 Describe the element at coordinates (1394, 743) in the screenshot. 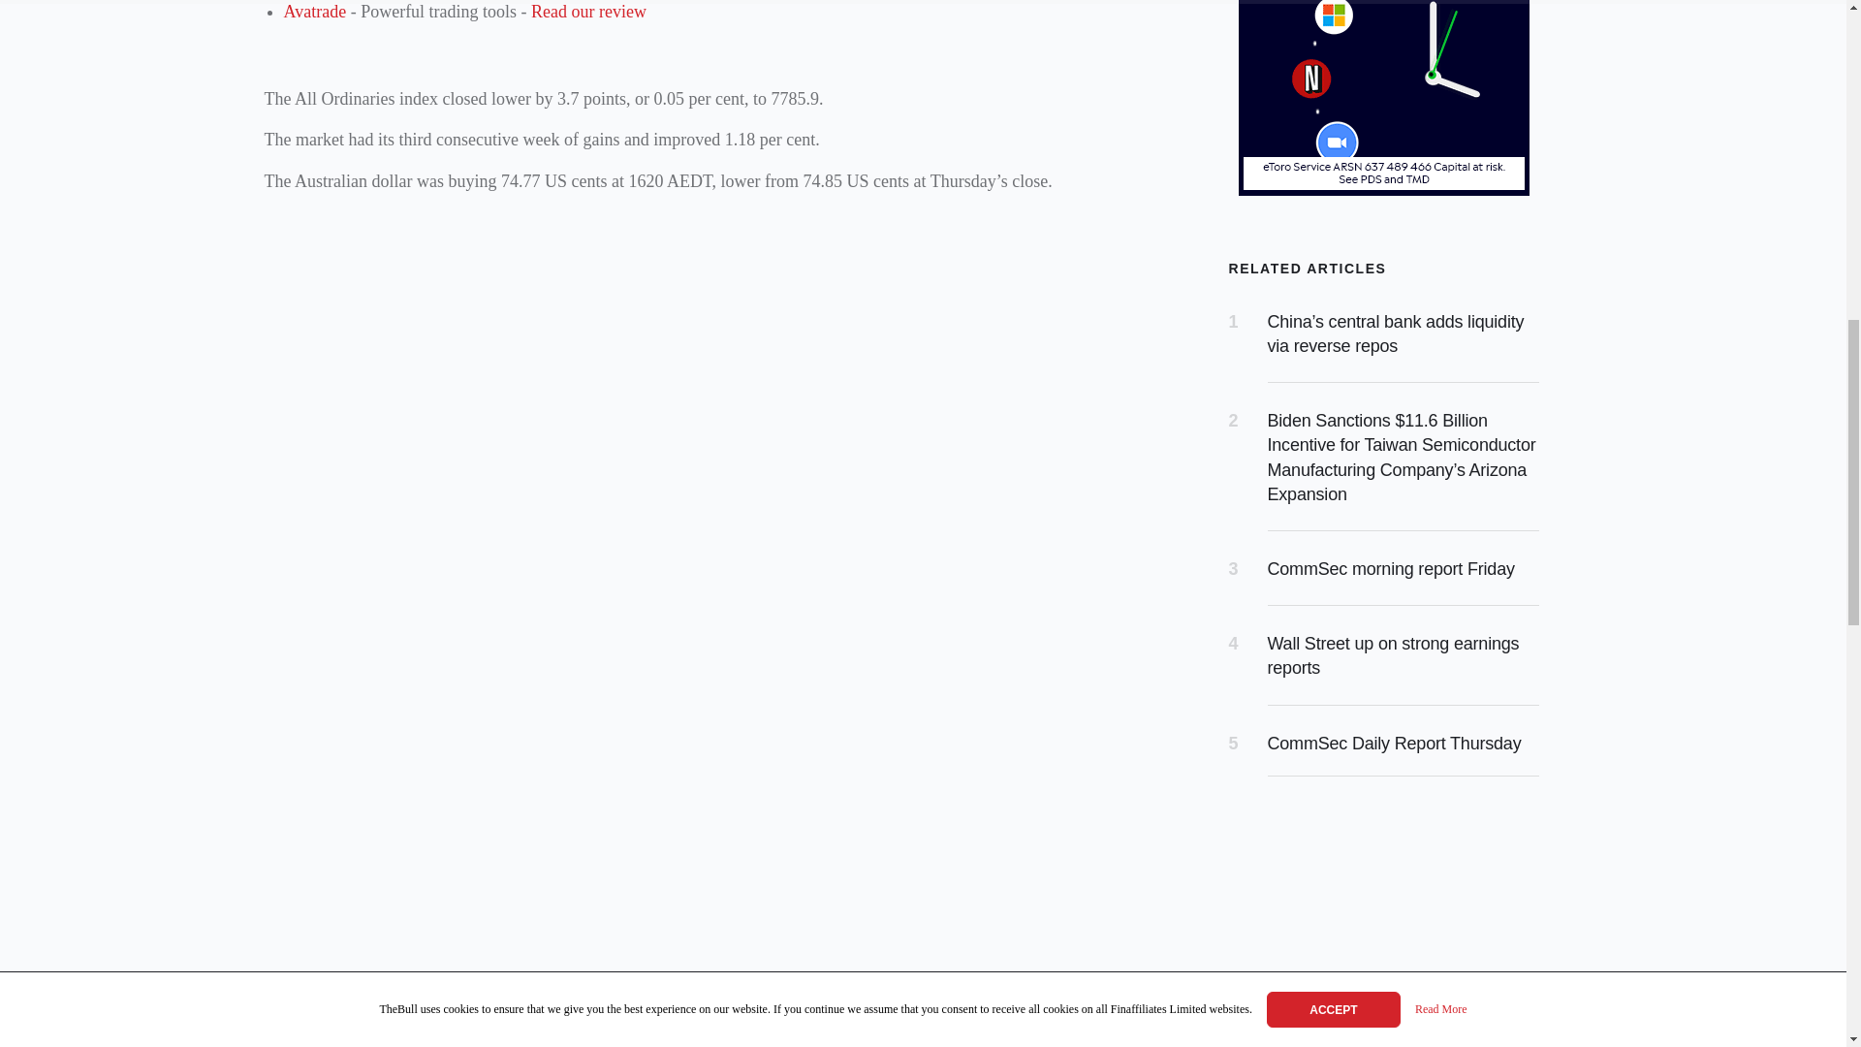

I see `CommSec Daily Report Thursday` at that location.